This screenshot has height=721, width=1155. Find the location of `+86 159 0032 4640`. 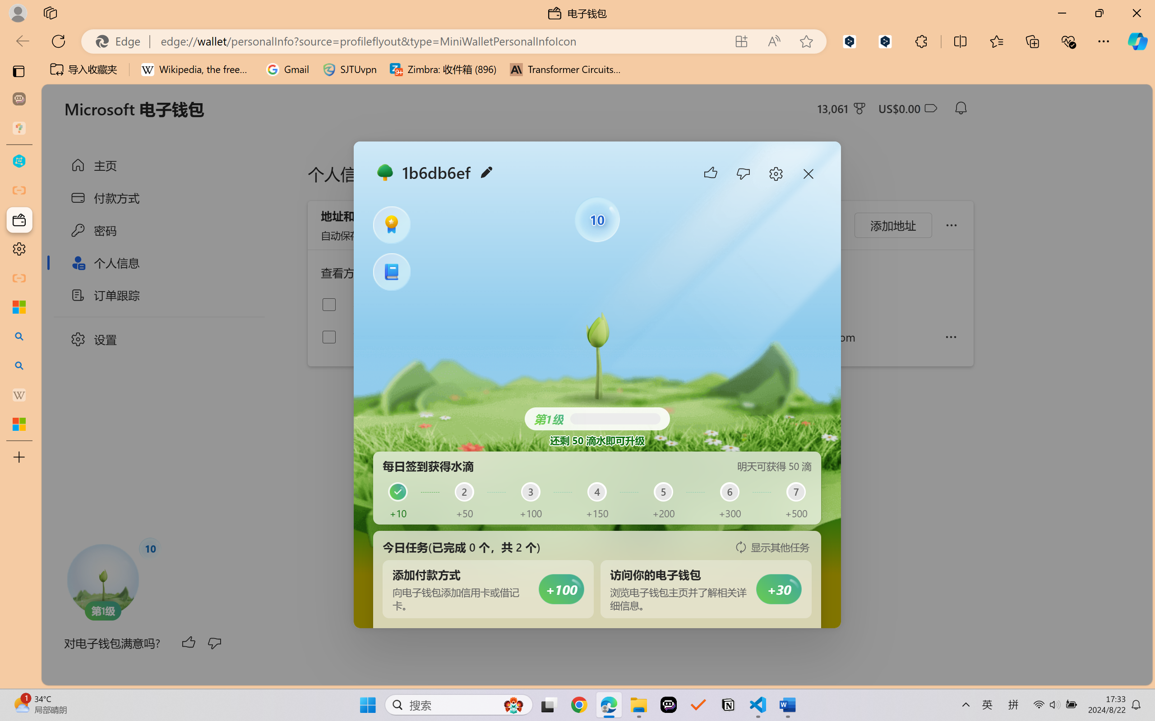

+86 159 0032 4640 is located at coordinates (693, 337).